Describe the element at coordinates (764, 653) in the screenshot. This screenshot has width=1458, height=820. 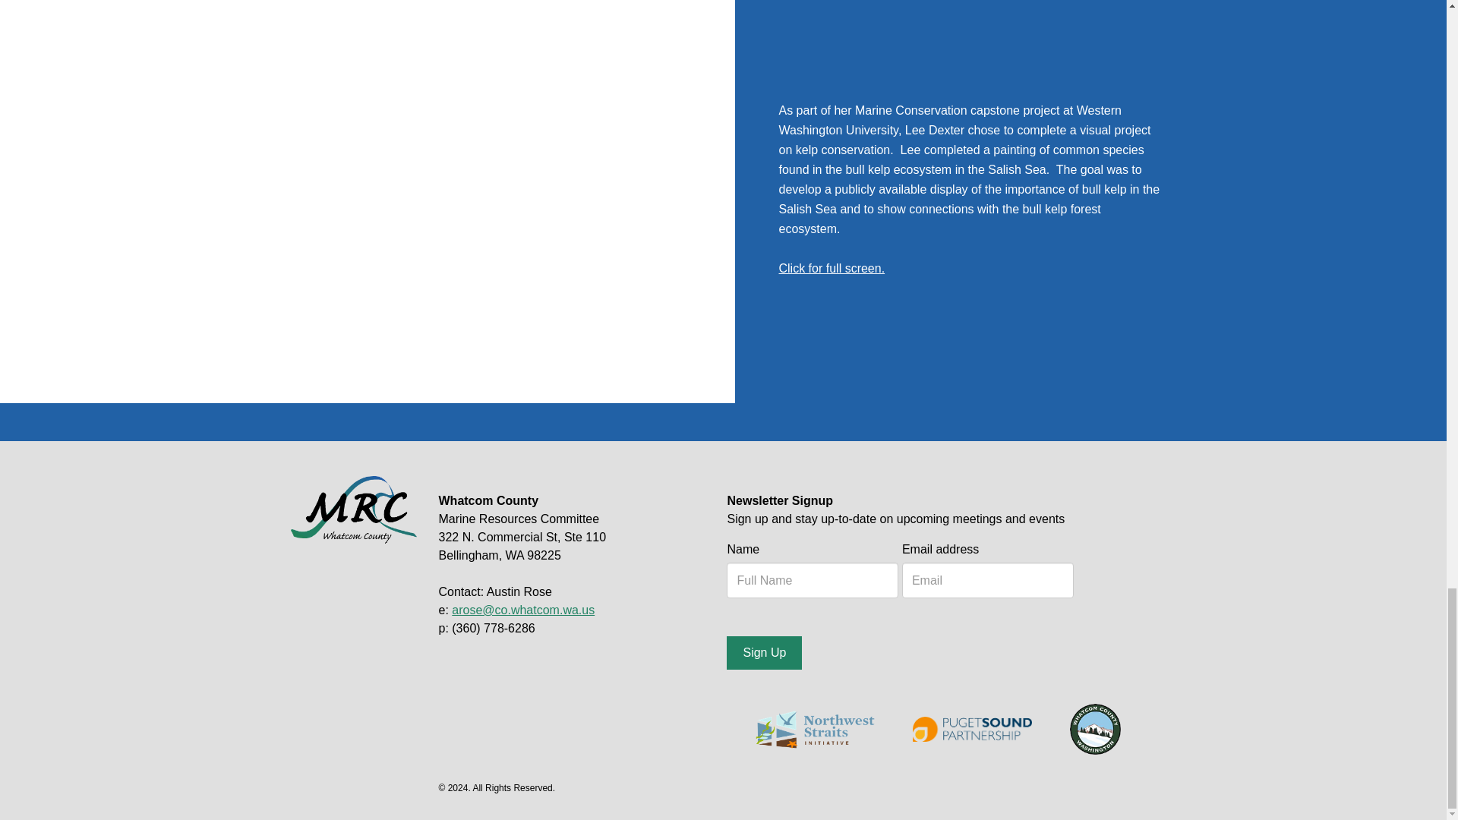
I see `Sign Up` at that location.